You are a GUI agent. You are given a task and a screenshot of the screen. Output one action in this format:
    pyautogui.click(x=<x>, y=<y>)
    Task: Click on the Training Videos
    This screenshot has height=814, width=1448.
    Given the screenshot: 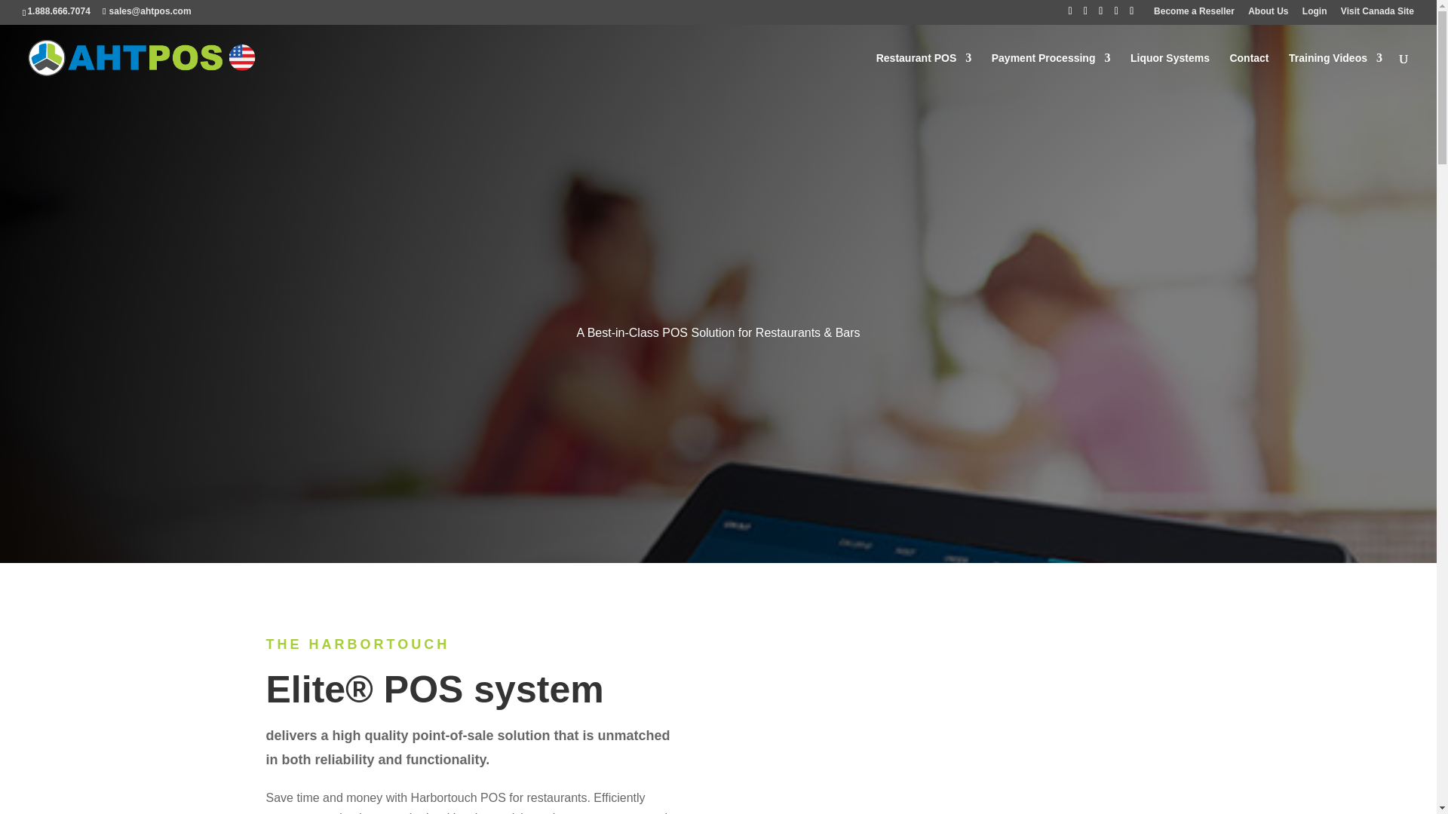 What is the action you would take?
    pyautogui.click(x=1335, y=73)
    